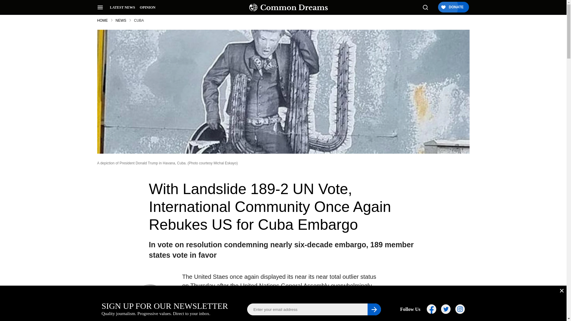 The image size is (571, 321). Describe the element at coordinates (453, 7) in the screenshot. I see `Donate Button` at that location.